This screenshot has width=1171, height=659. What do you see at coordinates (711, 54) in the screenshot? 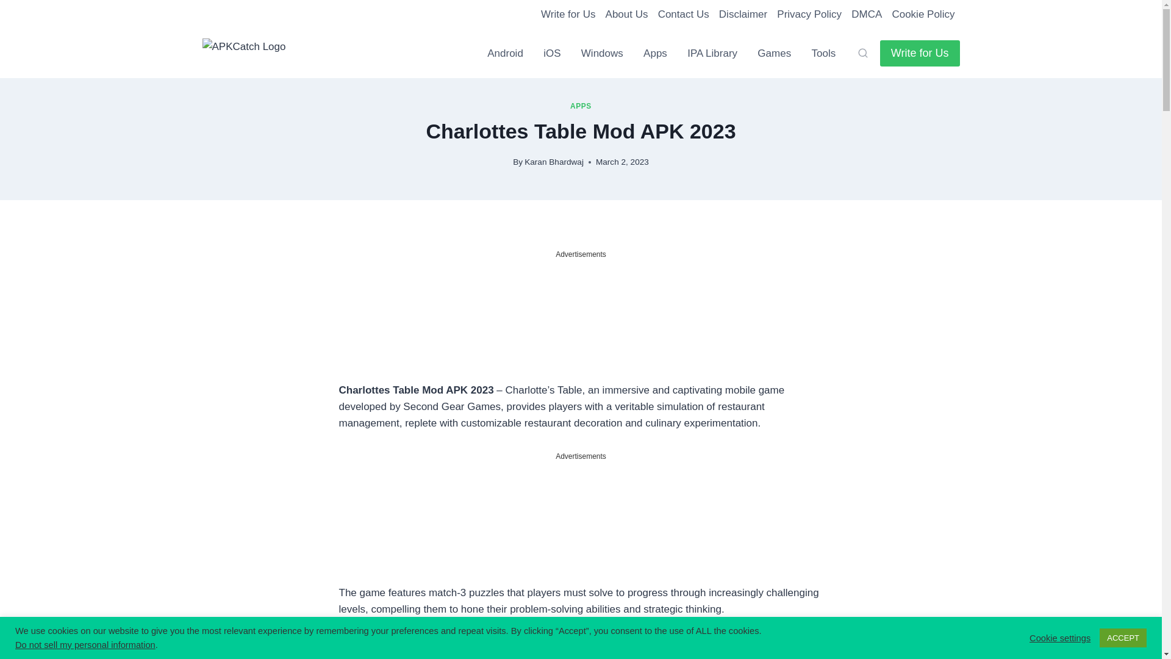
I see `IPA Library` at bounding box center [711, 54].